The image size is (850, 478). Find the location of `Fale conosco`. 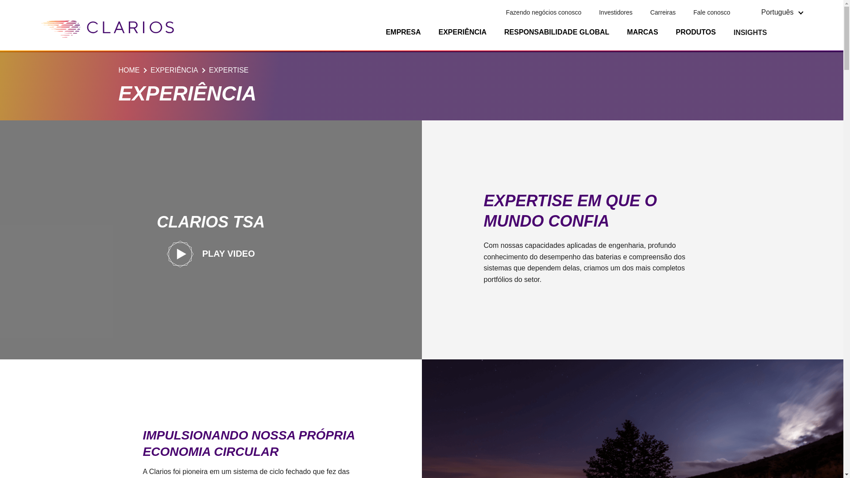

Fale conosco is located at coordinates (712, 12).